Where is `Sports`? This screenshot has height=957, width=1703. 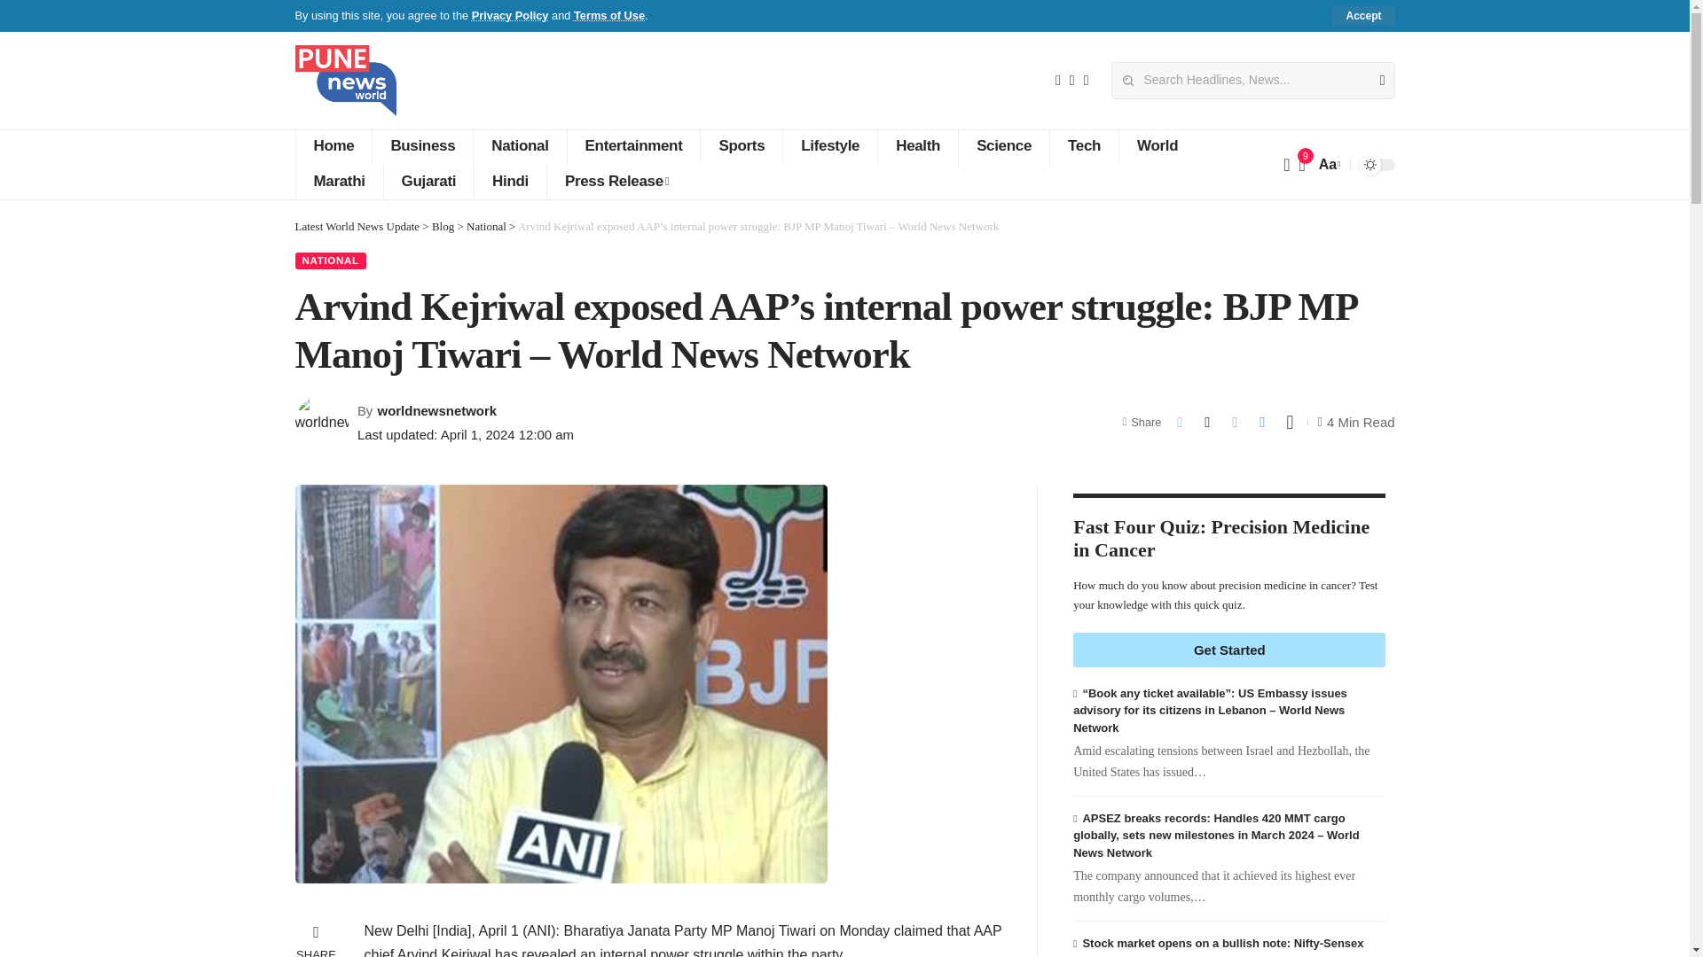
Sports is located at coordinates (741, 146).